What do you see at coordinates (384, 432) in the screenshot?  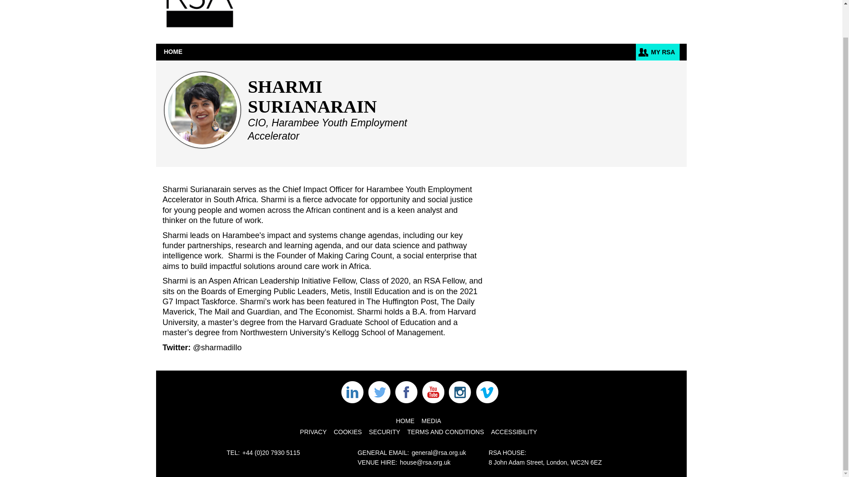 I see `SECURITY` at bounding box center [384, 432].